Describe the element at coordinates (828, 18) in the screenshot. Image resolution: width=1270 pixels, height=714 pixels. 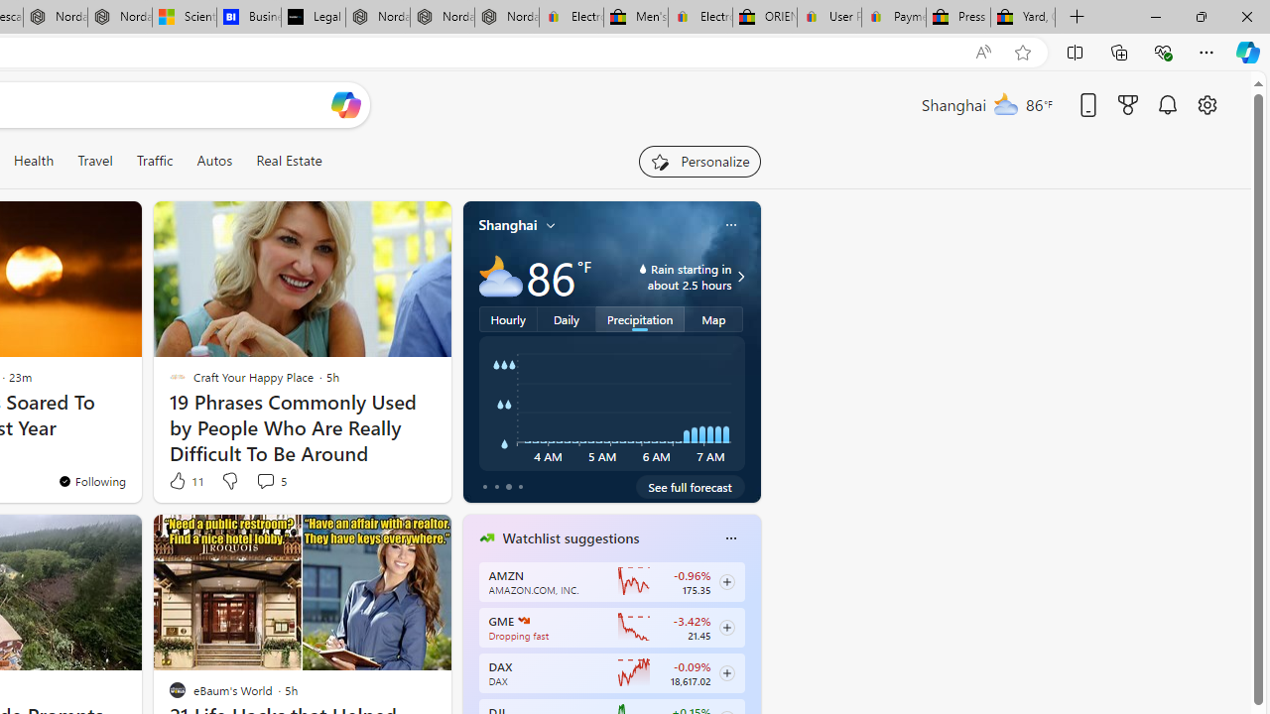
I see `User Privacy Notice | eBay` at that location.